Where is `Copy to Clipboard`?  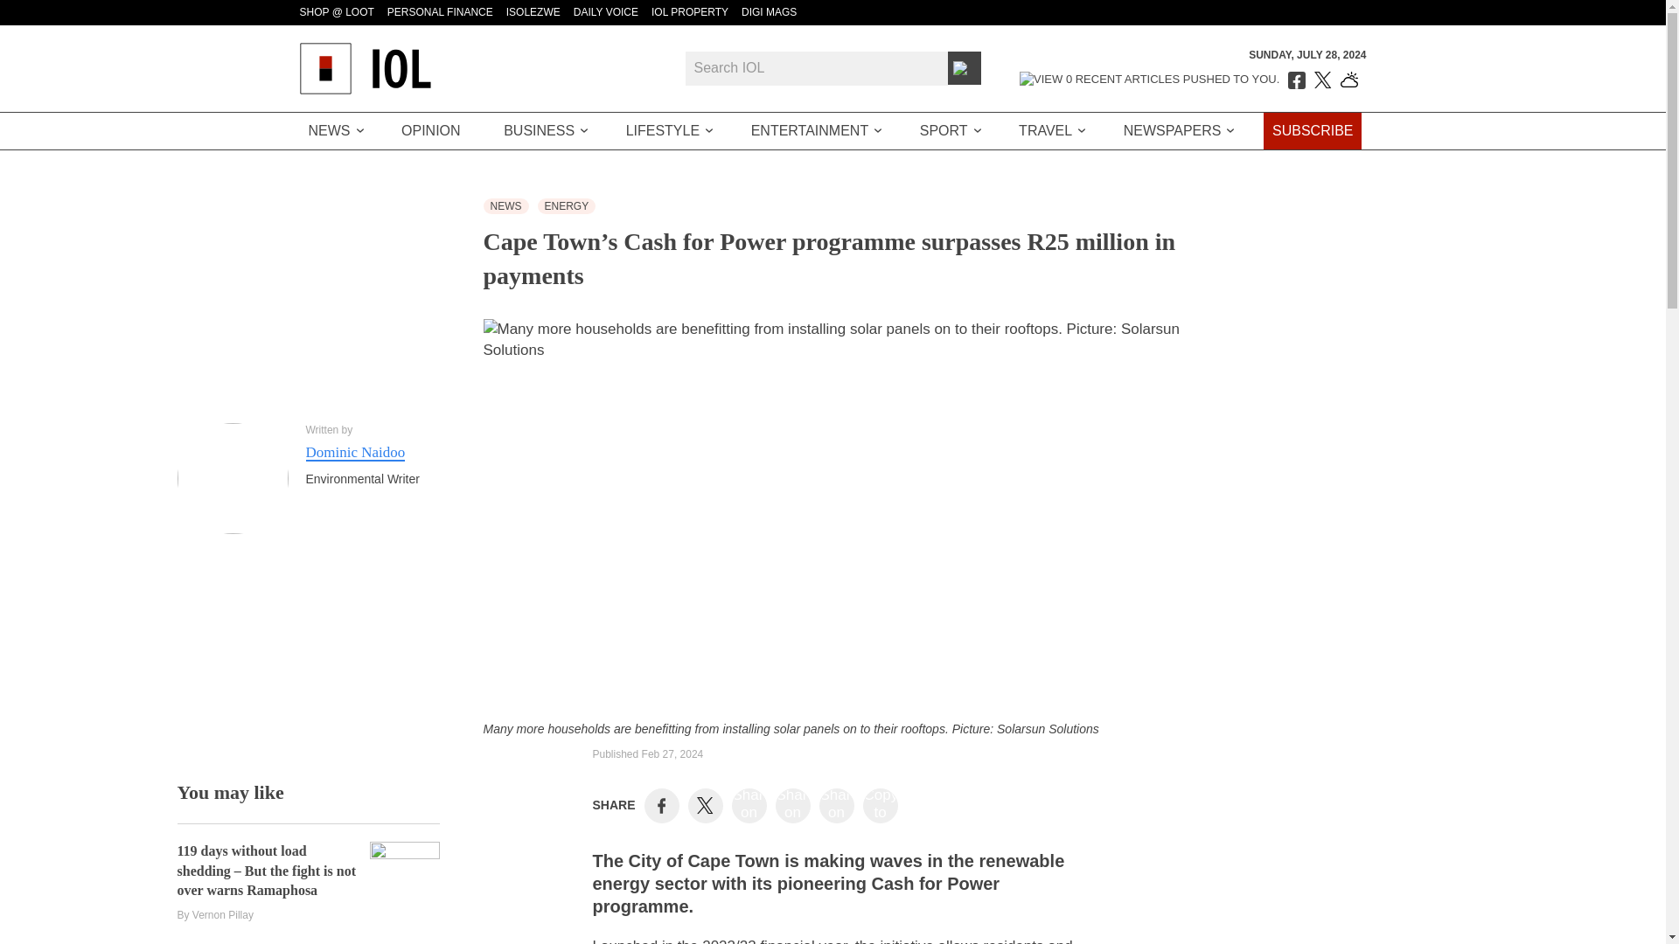
Copy to Clipboard is located at coordinates (880, 806).